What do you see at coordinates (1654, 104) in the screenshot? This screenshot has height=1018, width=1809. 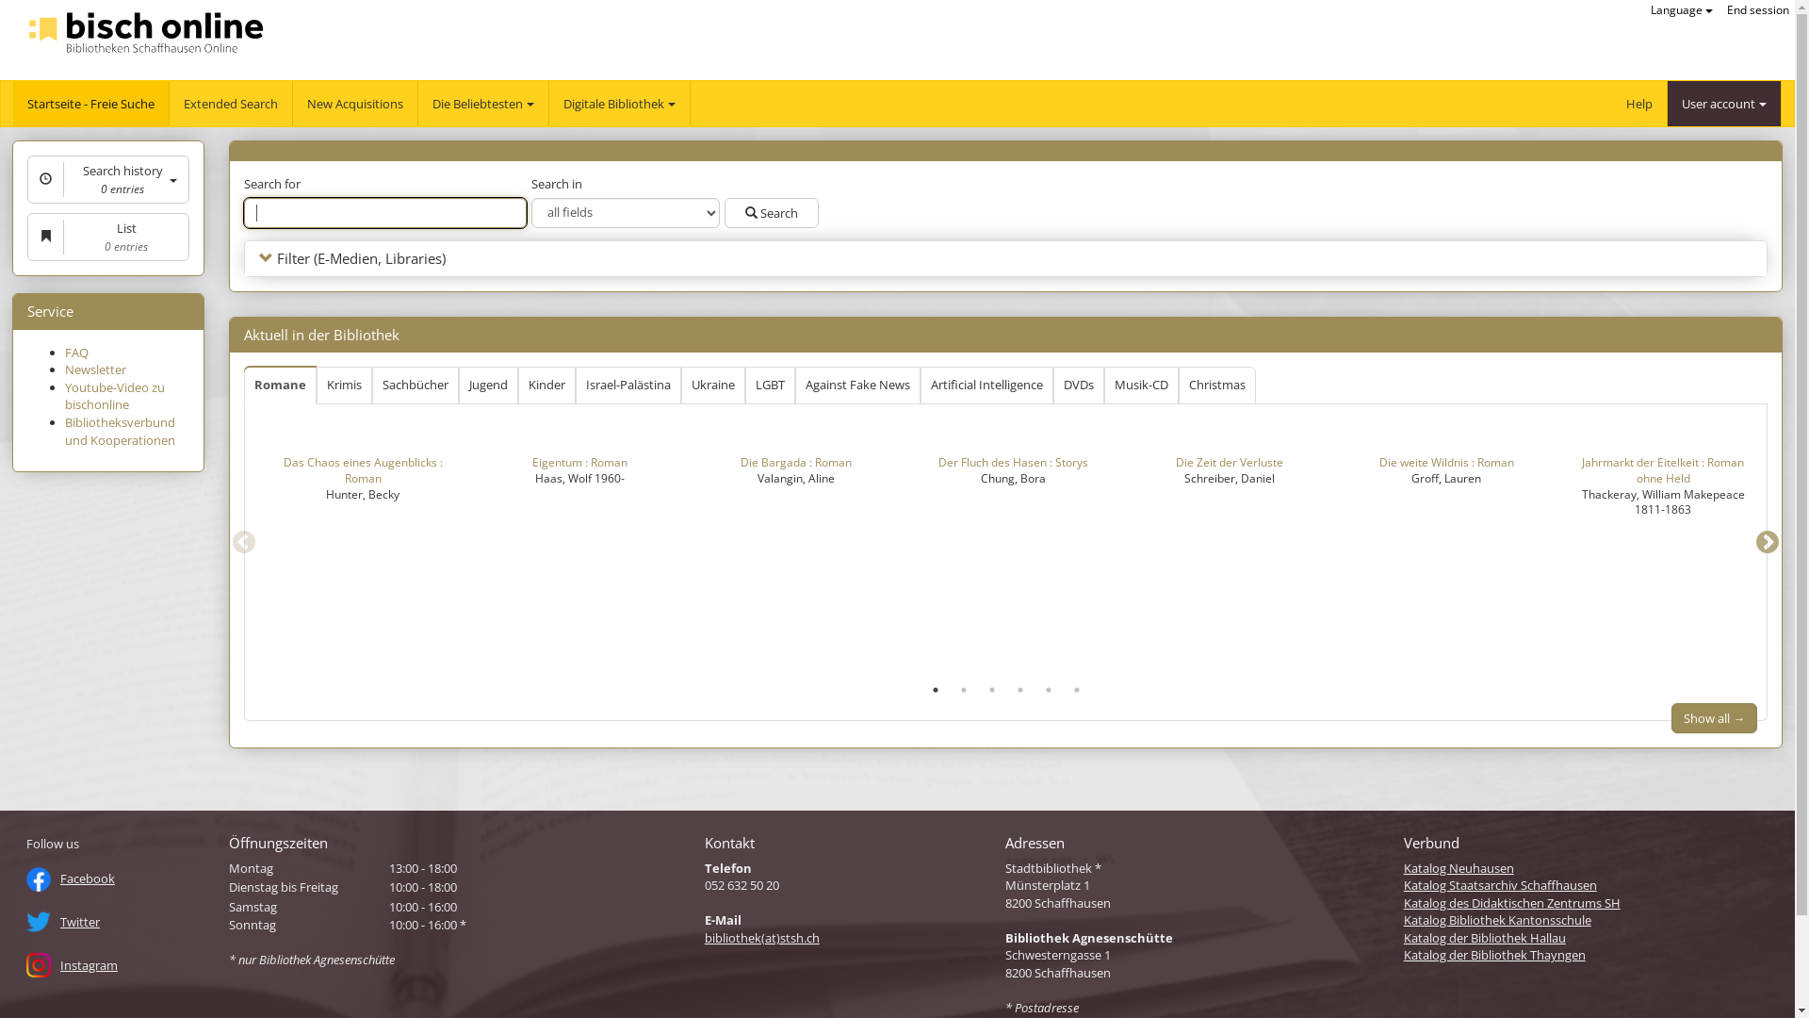 I see `Help` at bounding box center [1654, 104].